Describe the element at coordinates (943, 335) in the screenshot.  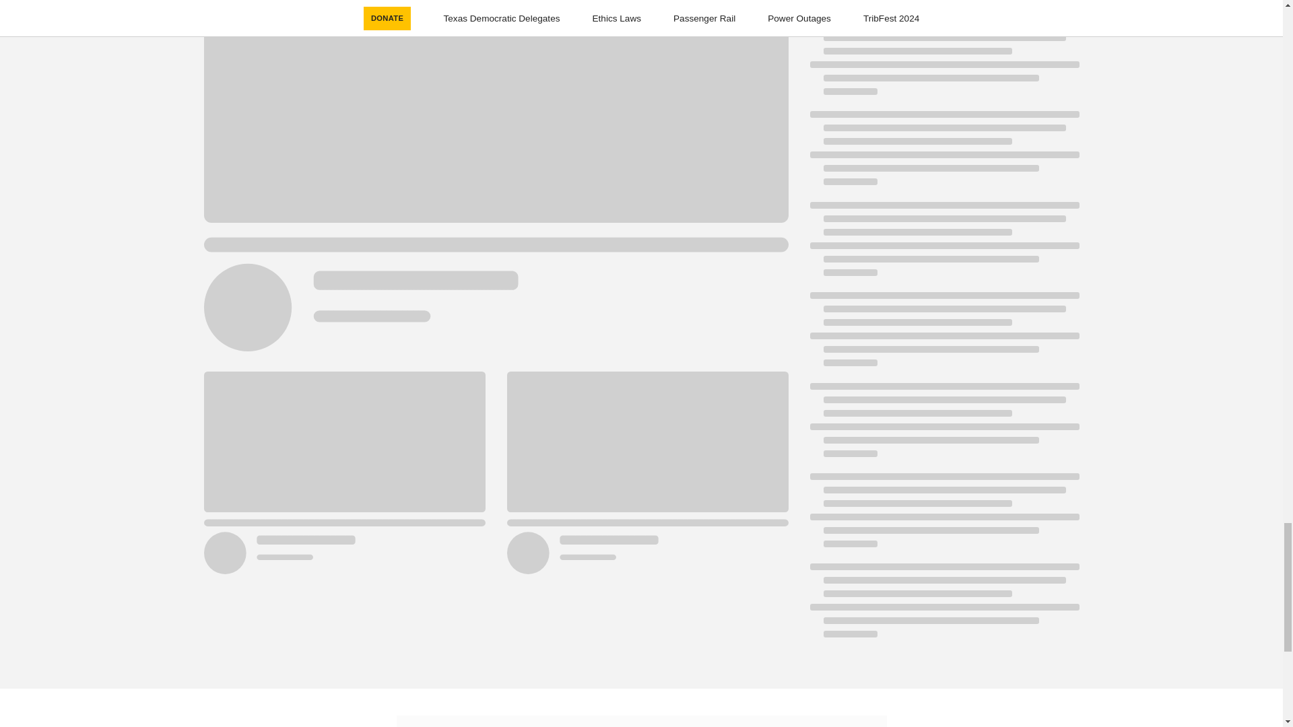
I see `Loading indicator` at that location.